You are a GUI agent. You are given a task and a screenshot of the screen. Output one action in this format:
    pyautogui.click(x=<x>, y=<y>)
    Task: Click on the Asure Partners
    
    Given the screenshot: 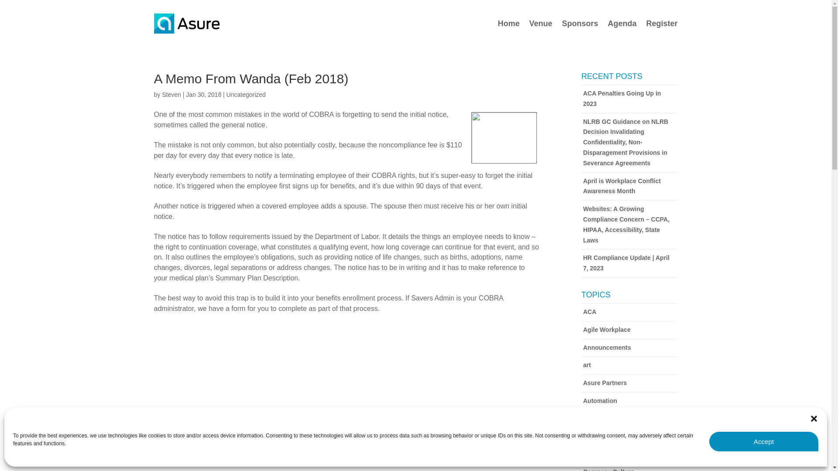 What is the action you would take?
    pyautogui.click(x=629, y=383)
    